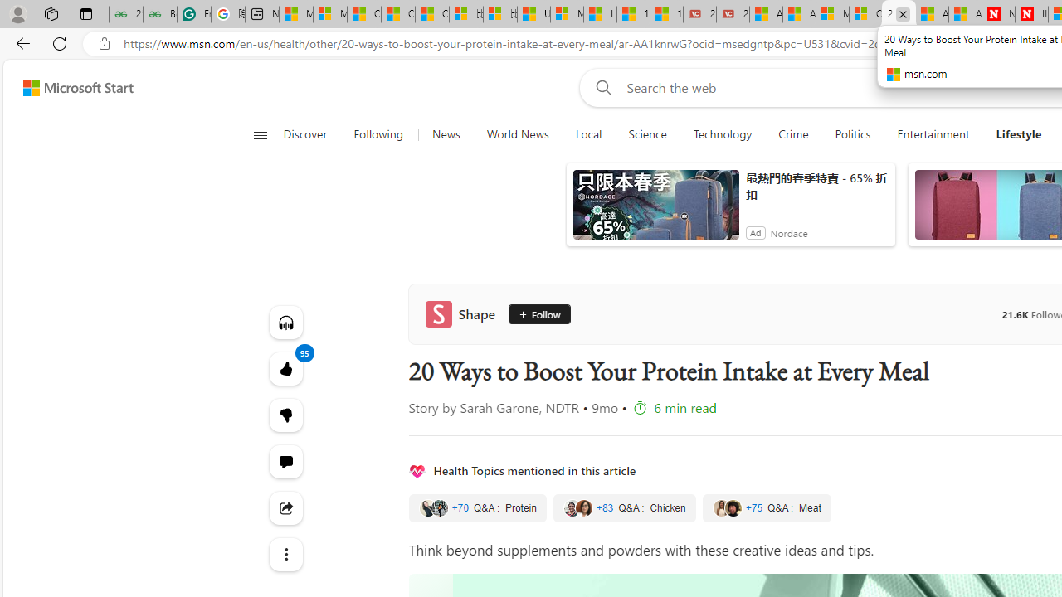  What do you see at coordinates (733, 15) in the screenshot?
I see `21 Movies That Outdid the Books They Were Based On` at bounding box center [733, 15].